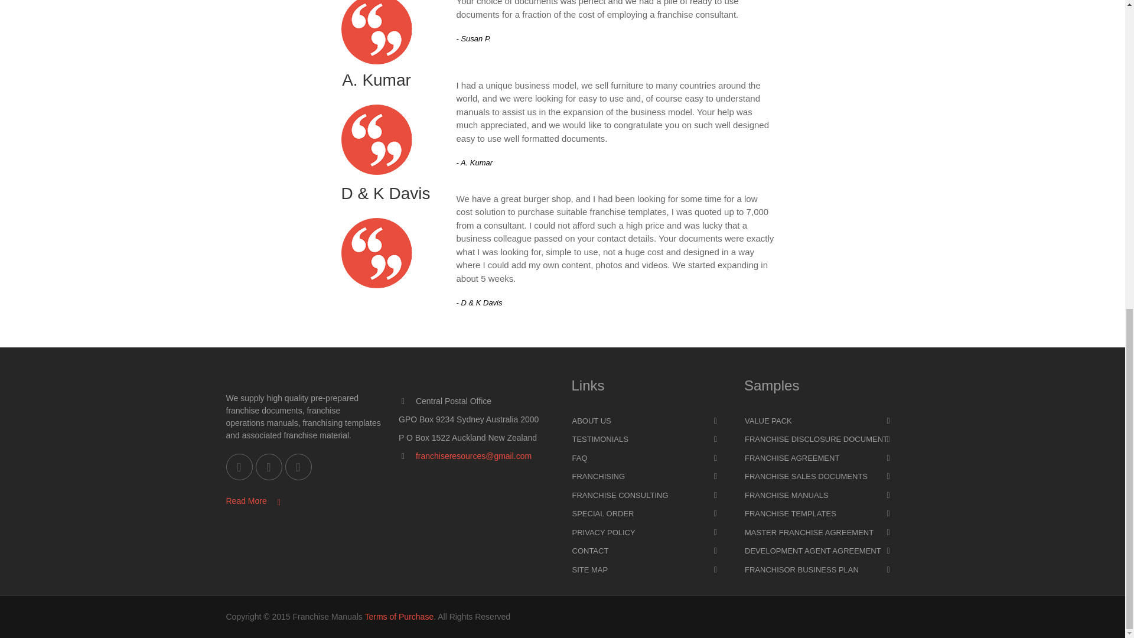 This screenshot has height=638, width=1134. Describe the element at coordinates (821, 421) in the screenshot. I see `VALUE PACK` at that location.